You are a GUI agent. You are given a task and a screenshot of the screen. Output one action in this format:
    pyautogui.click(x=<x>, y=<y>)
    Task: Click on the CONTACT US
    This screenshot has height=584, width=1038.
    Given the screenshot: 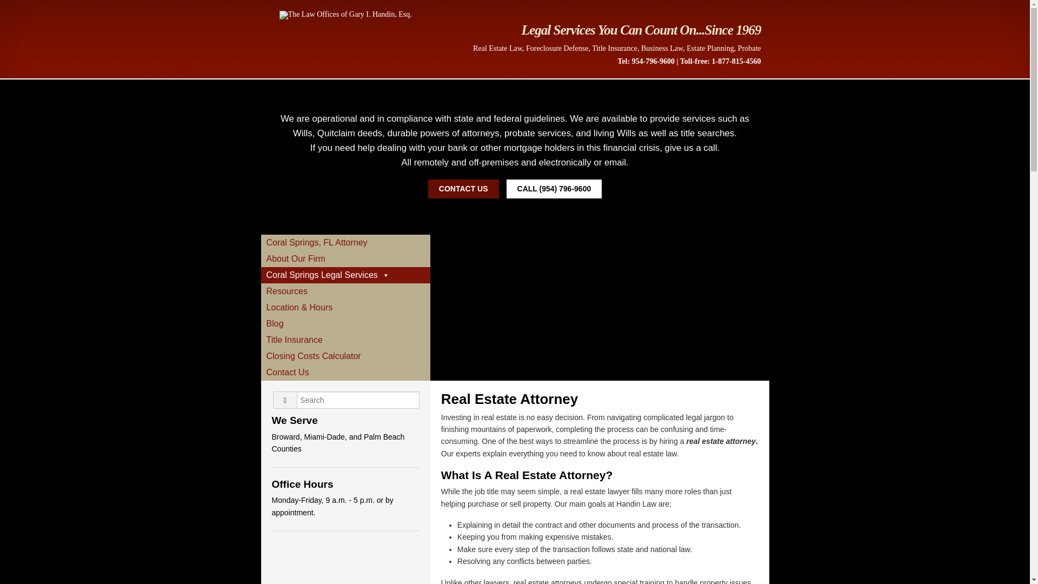 What is the action you would take?
    pyautogui.click(x=463, y=189)
    